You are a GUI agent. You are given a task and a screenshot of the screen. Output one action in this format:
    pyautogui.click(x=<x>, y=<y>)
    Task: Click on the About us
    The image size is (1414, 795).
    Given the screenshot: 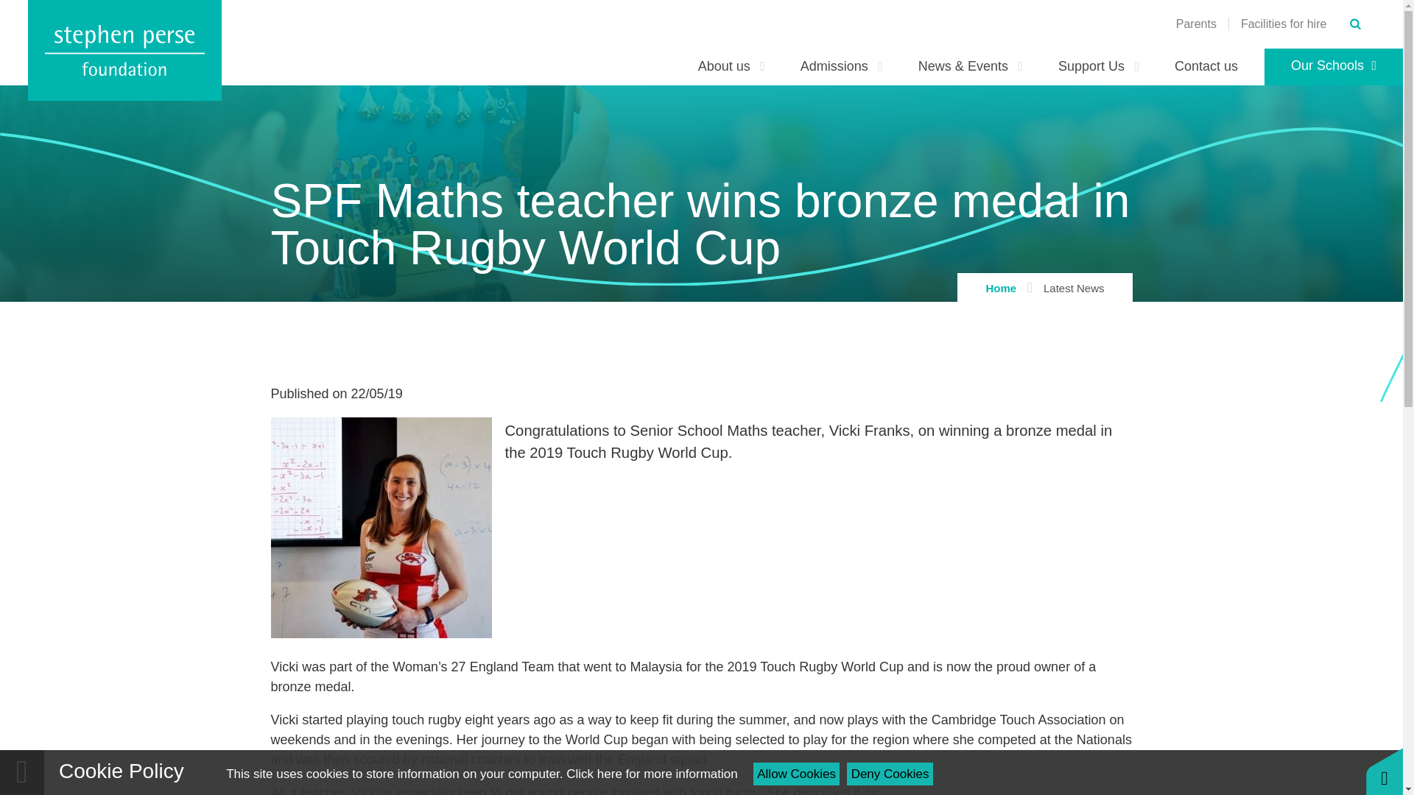 What is the action you would take?
    pyautogui.click(x=731, y=66)
    